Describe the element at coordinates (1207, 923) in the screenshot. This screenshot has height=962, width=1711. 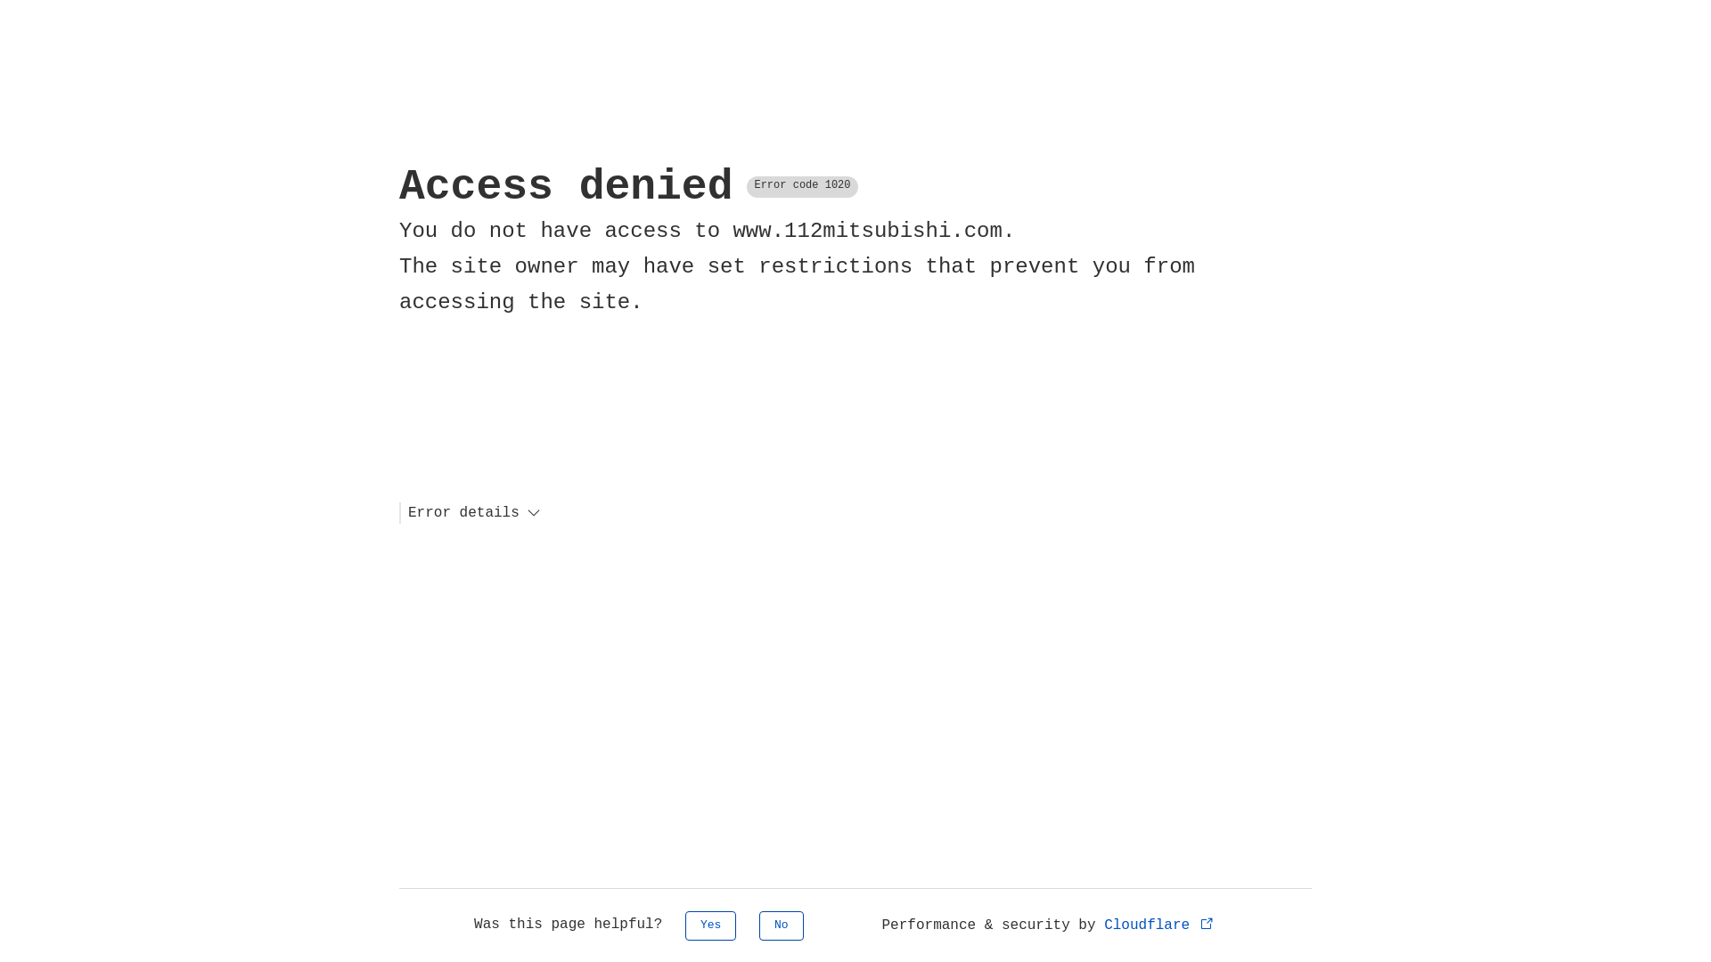
I see `Opens in new tab` at that location.